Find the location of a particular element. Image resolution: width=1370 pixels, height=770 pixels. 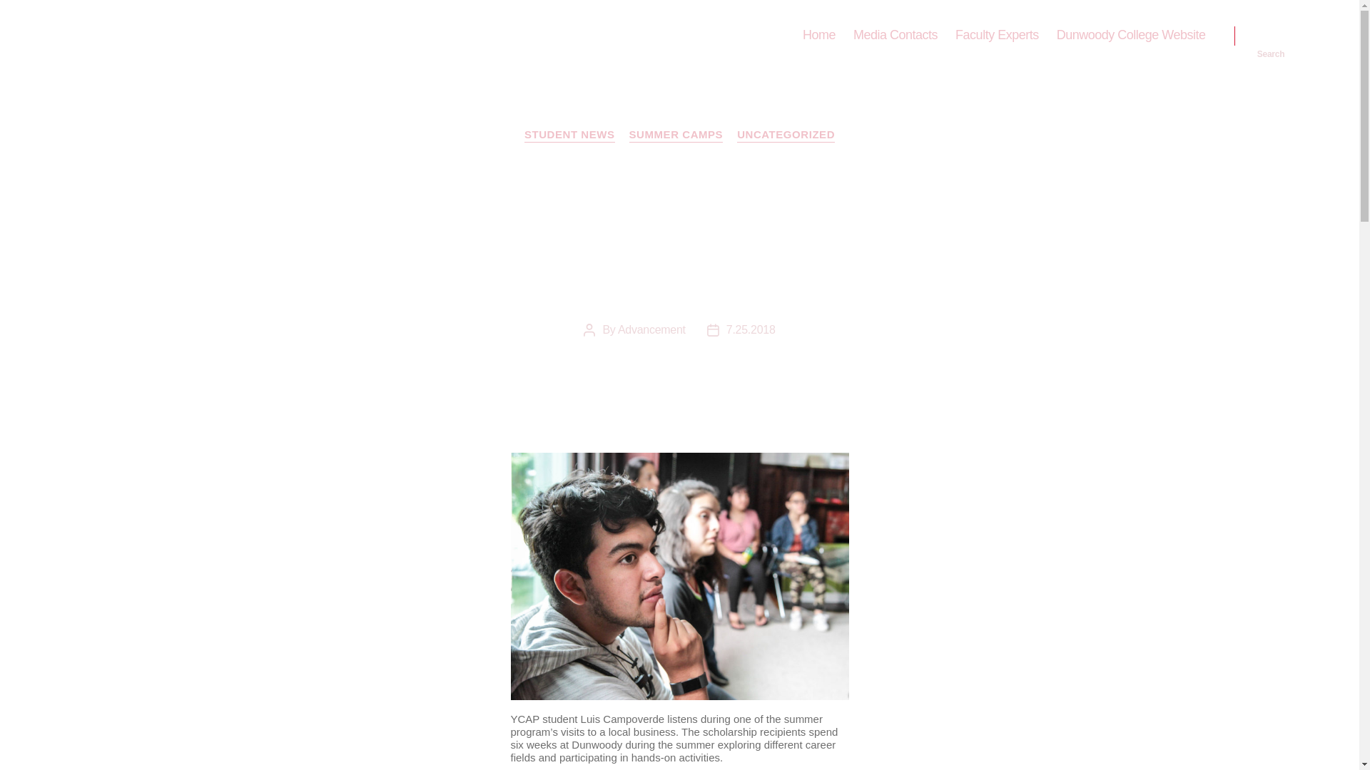

SUMMER CAMPS is located at coordinates (676, 135).